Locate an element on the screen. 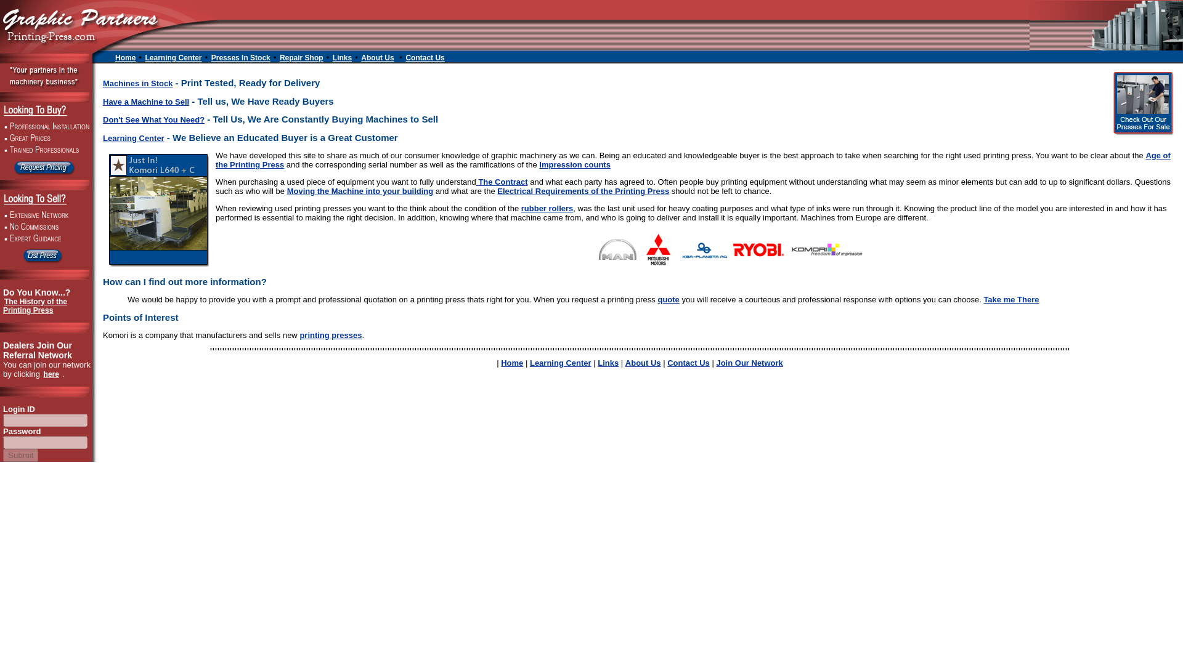 This screenshot has height=665, width=1183. Contact Us is located at coordinates (688, 363).